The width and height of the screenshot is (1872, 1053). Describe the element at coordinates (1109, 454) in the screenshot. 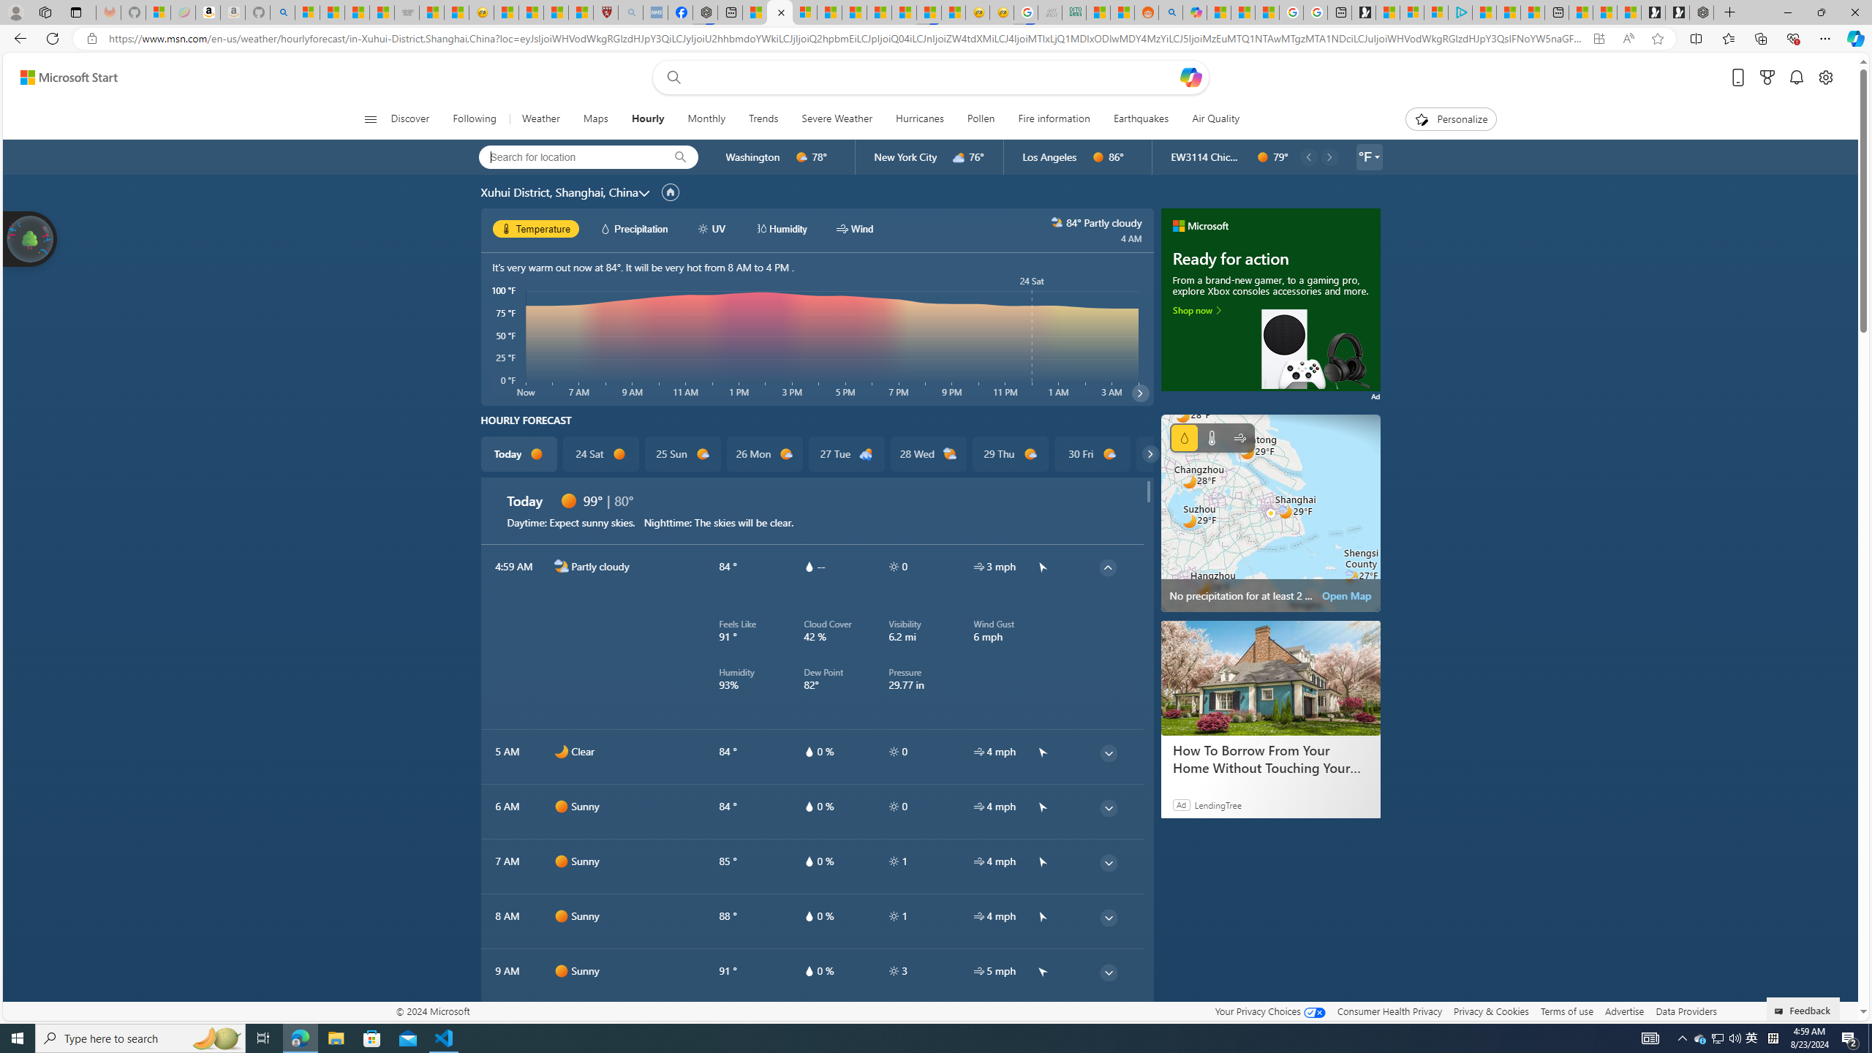

I see `d1000` at that location.